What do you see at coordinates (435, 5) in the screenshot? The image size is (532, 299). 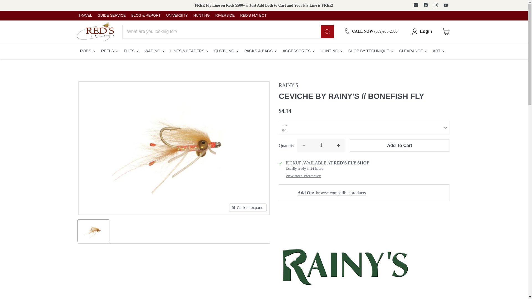 I see `Find us on Instagram` at bounding box center [435, 5].